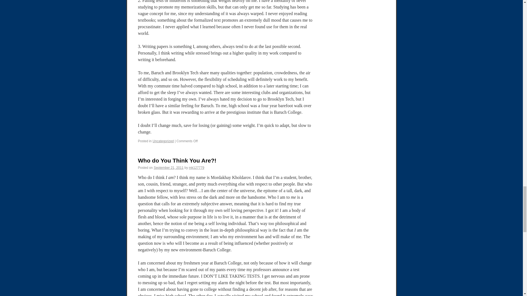 The image size is (527, 296). I want to click on Who do You Think You Are?!, so click(177, 160).